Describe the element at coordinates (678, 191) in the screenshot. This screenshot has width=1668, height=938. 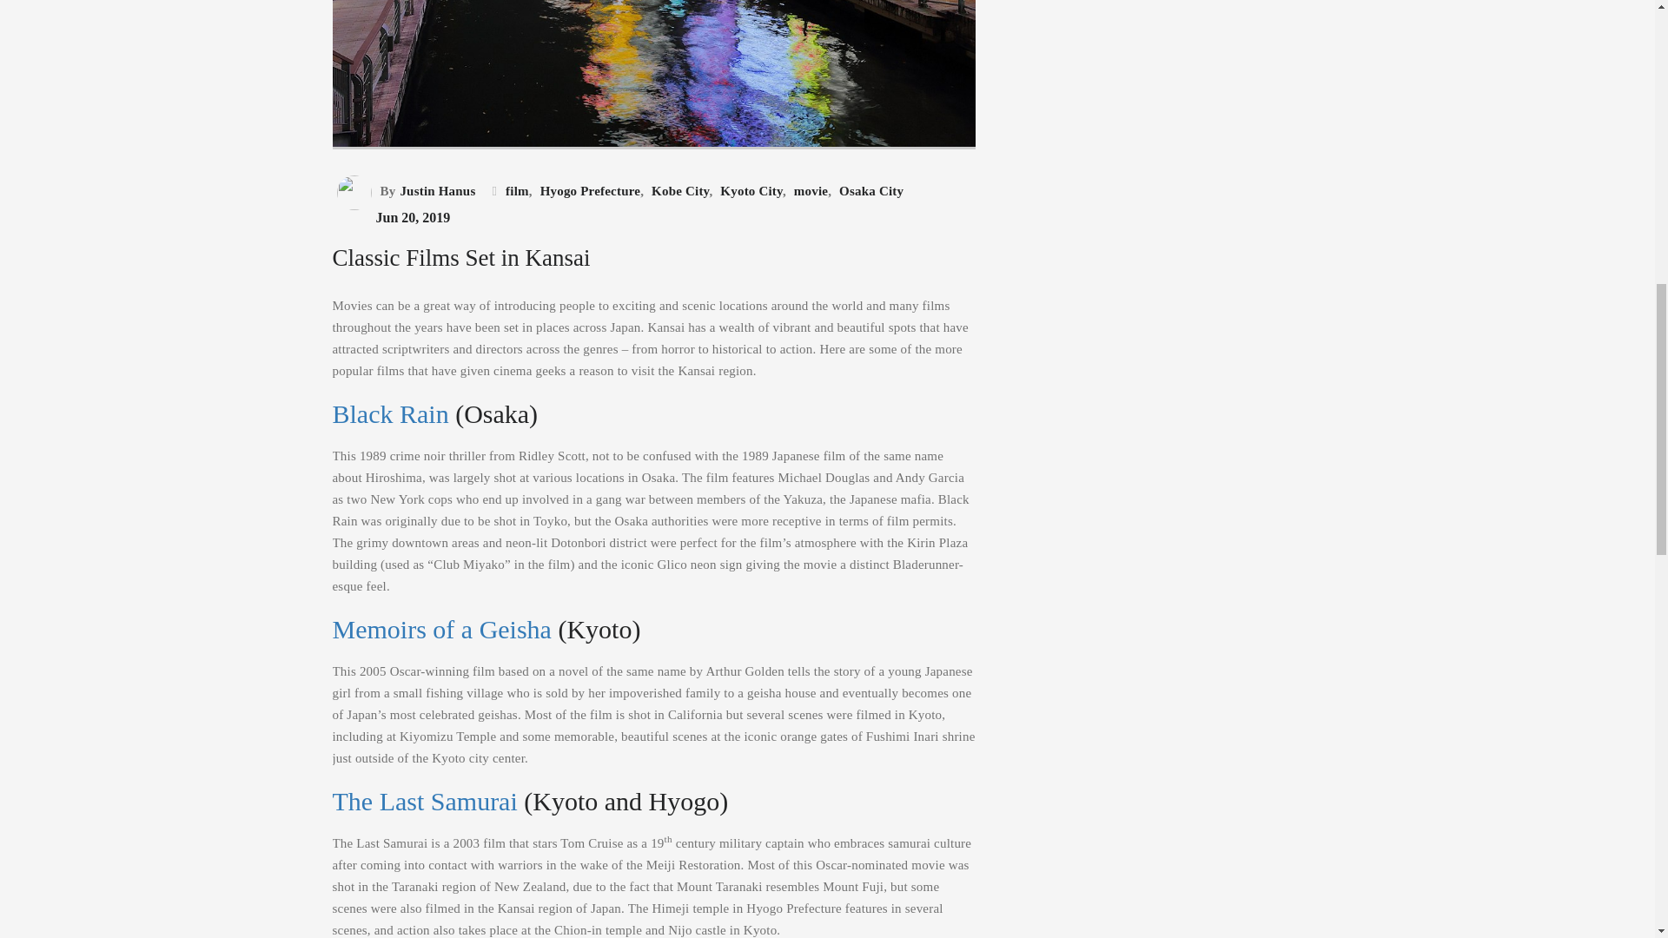
I see `Kobe City` at that location.